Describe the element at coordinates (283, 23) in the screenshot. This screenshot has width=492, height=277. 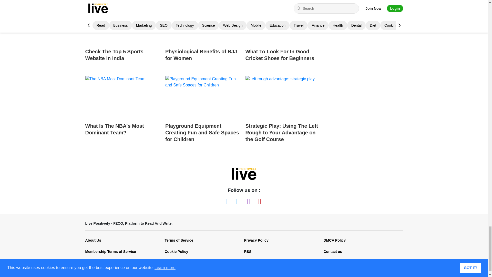
I see `Good Cricket Shoes for Beginners` at that location.